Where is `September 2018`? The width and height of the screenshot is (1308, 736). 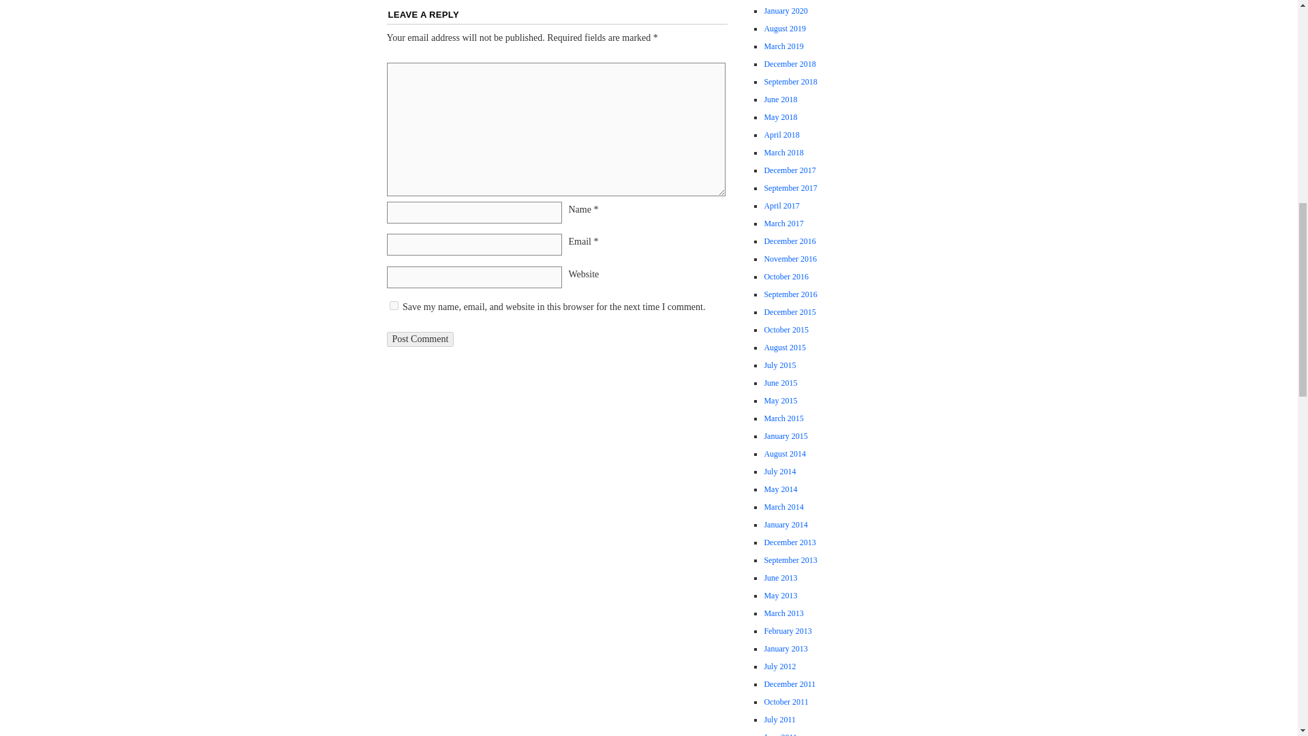 September 2018 is located at coordinates (790, 82).